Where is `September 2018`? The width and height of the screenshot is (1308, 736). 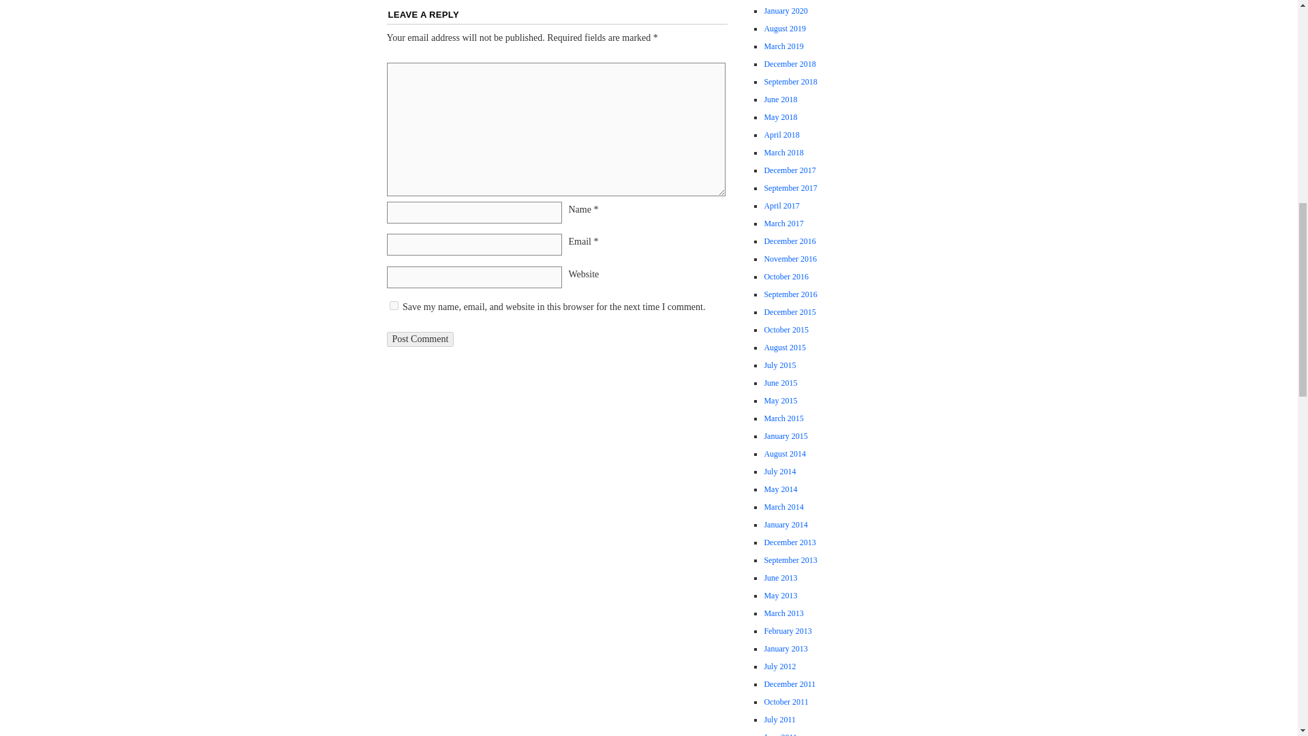 September 2018 is located at coordinates (790, 82).